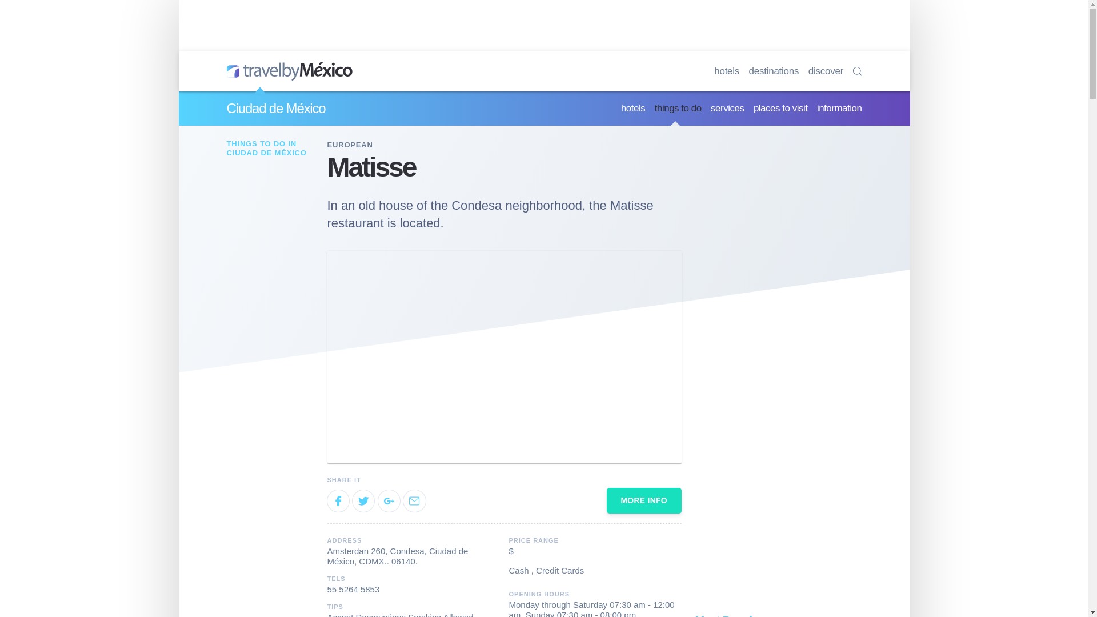 This screenshot has width=1097, height=617. Describe the element at coordinates (727, 71) in the screenshot. I see `hotels` at that location.